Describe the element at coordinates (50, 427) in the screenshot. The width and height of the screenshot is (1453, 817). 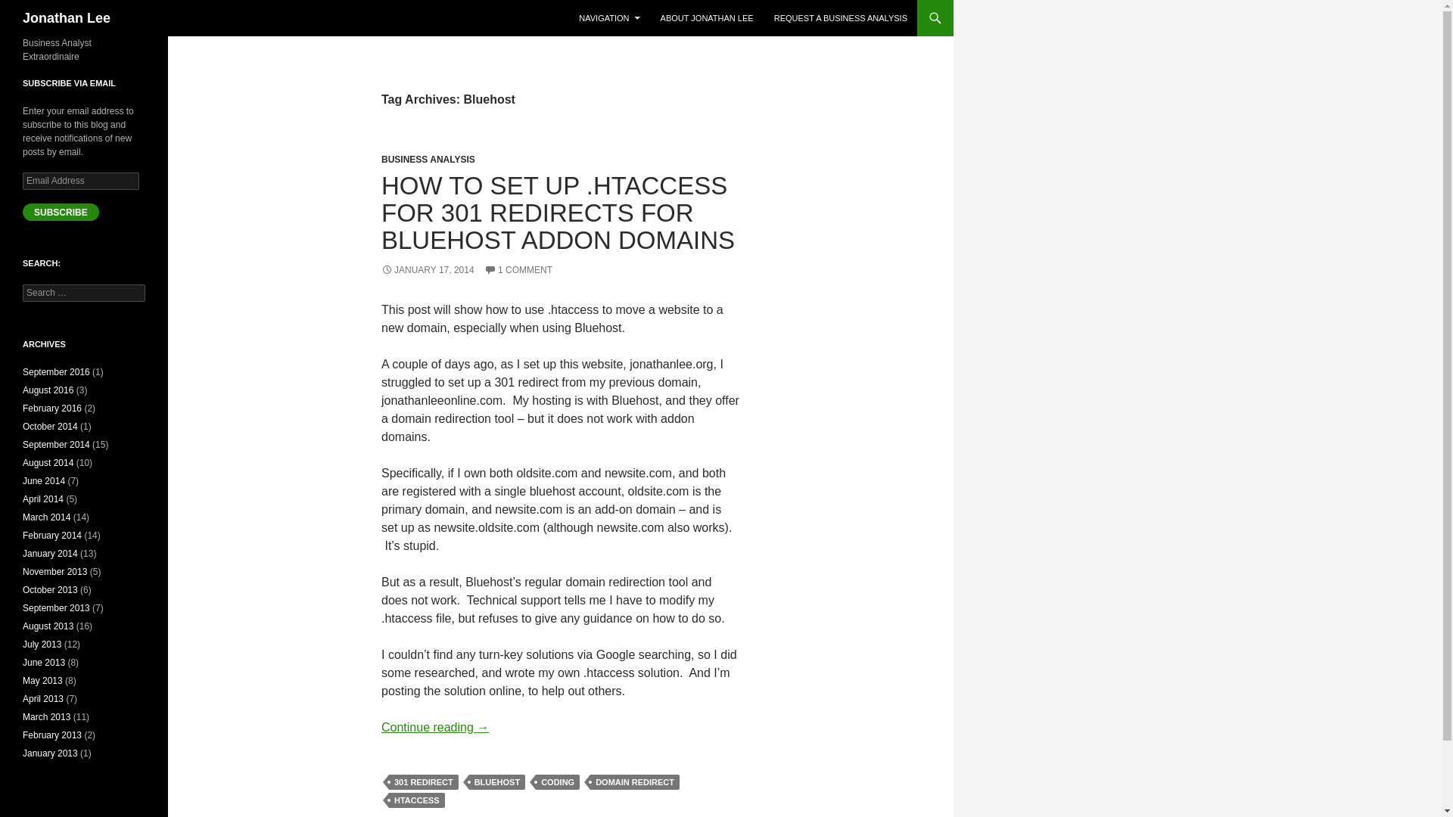
I see `October 2014` at that location.